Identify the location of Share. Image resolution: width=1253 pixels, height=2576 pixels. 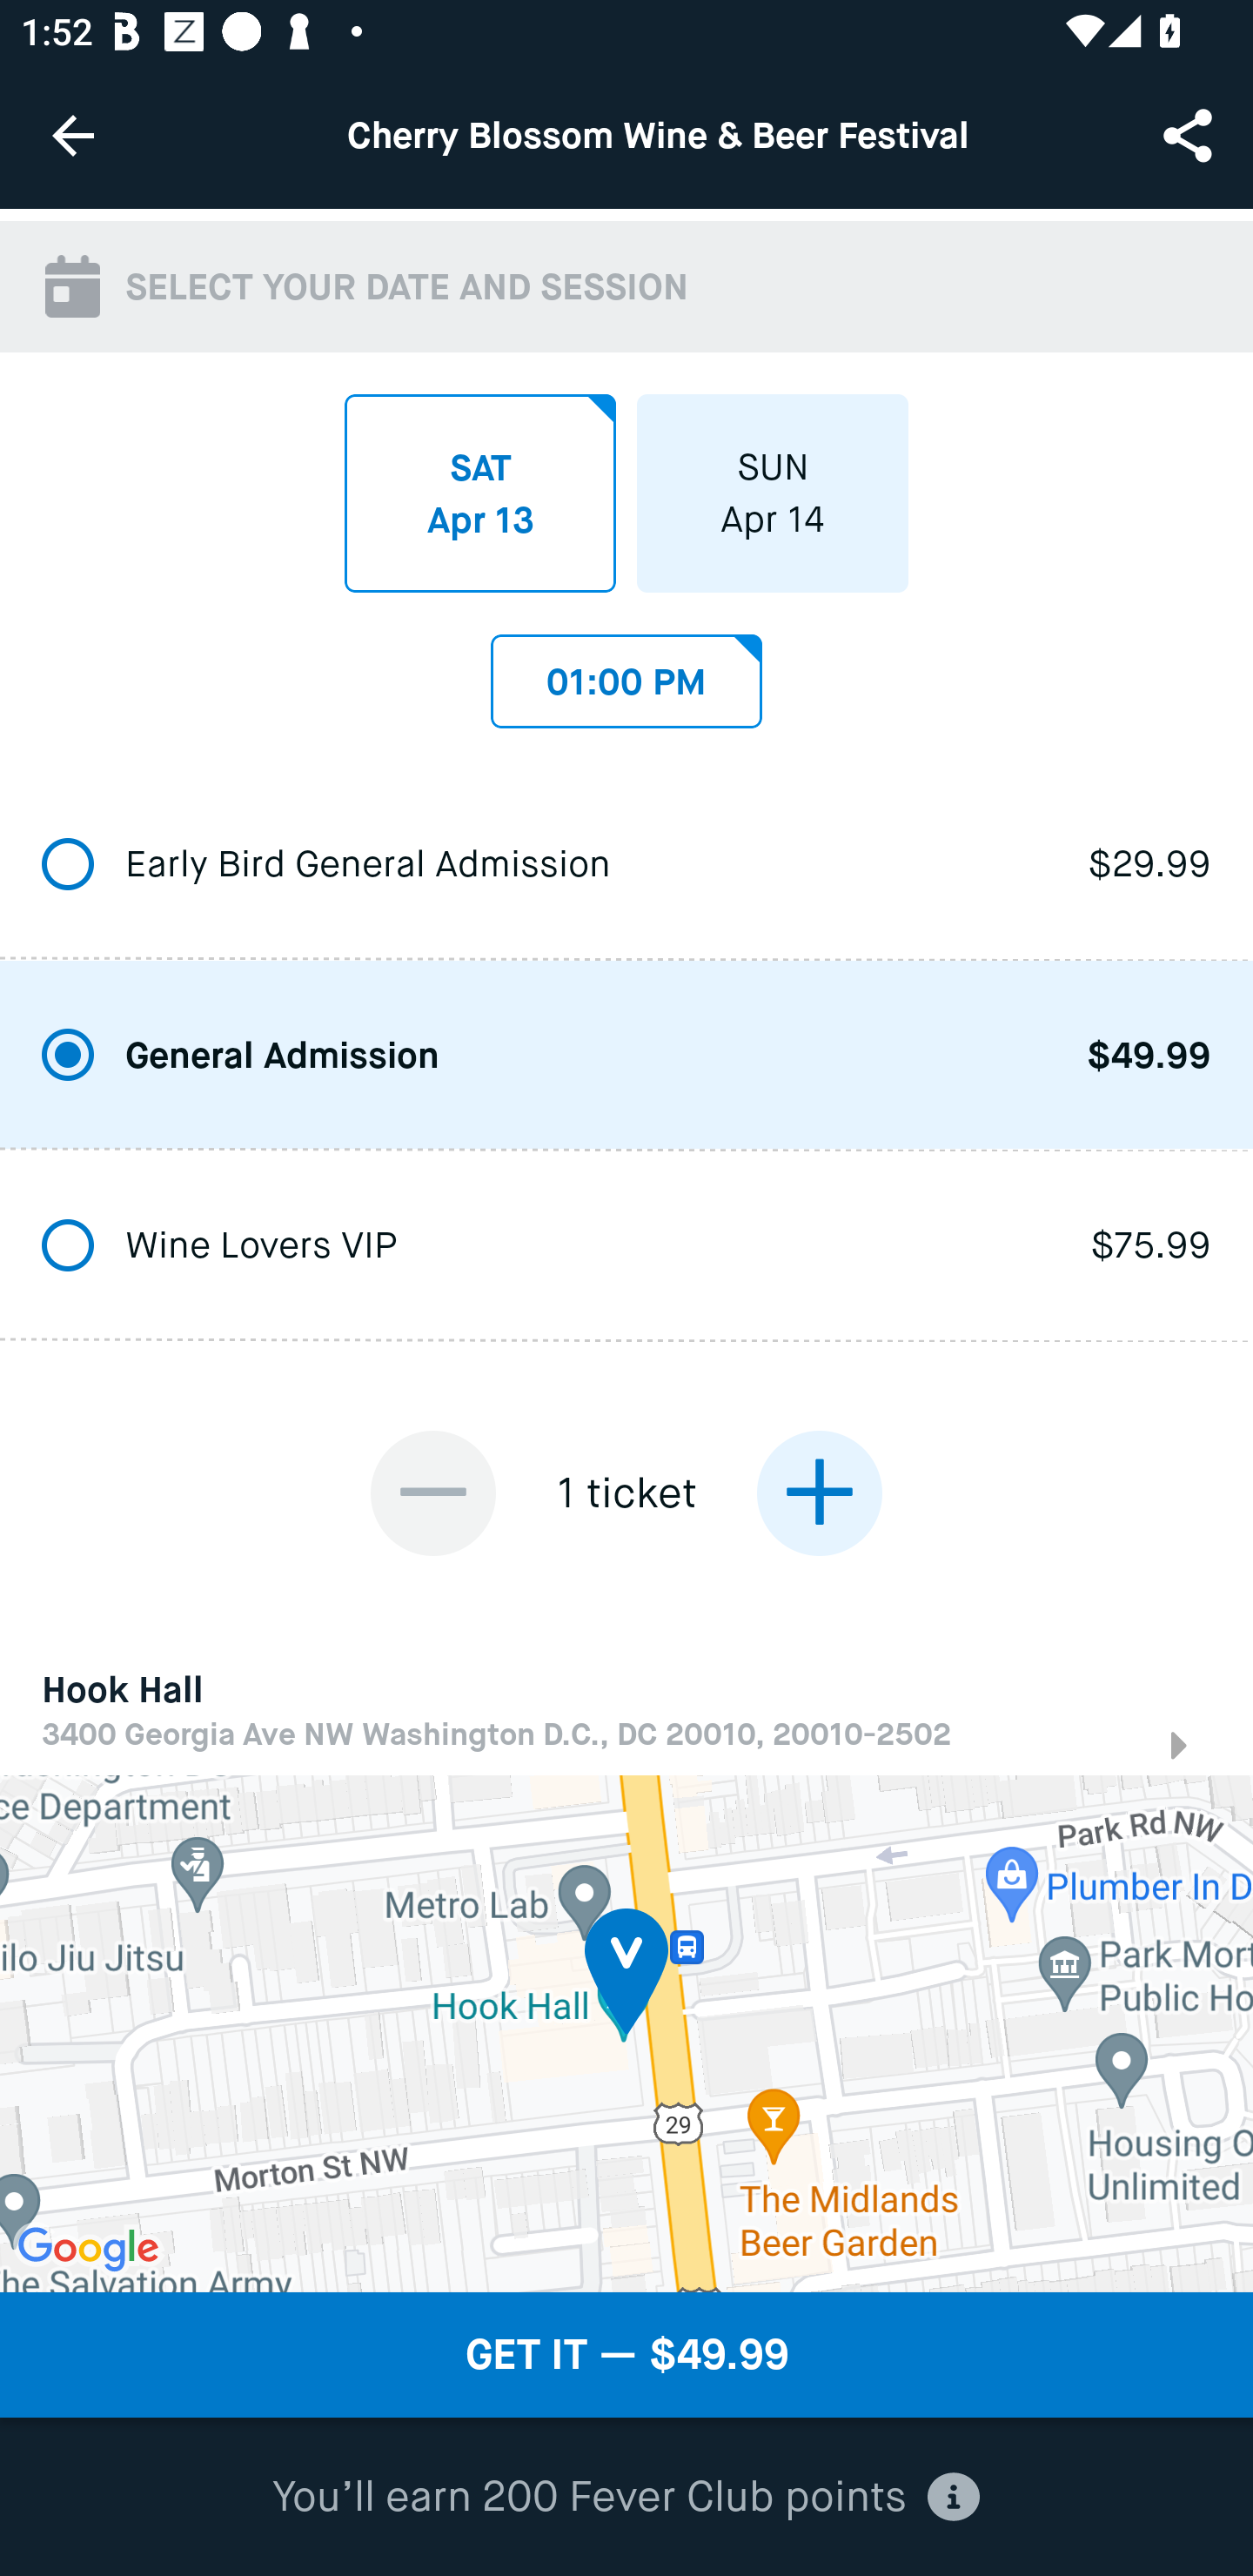
(1190, 134).